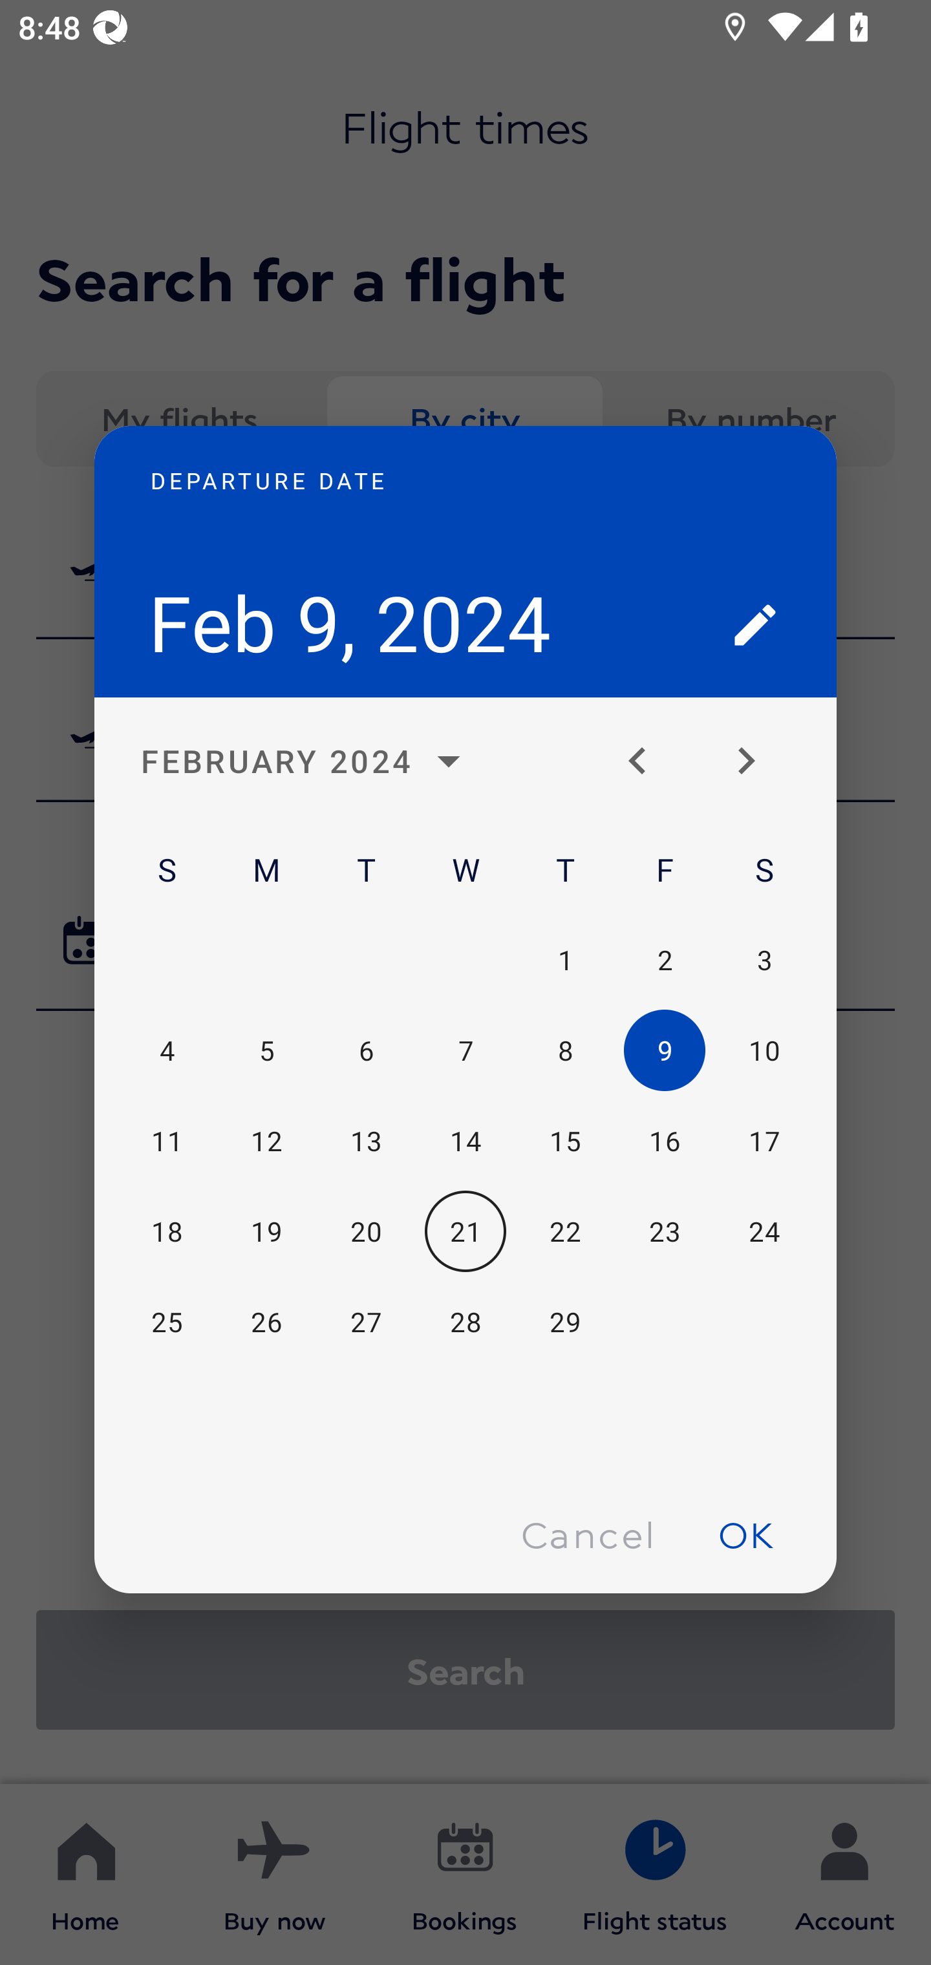  Describe the element at coordinates (664, 959) in the screenshot. I see `2 Fri, Feb 2` at that location.